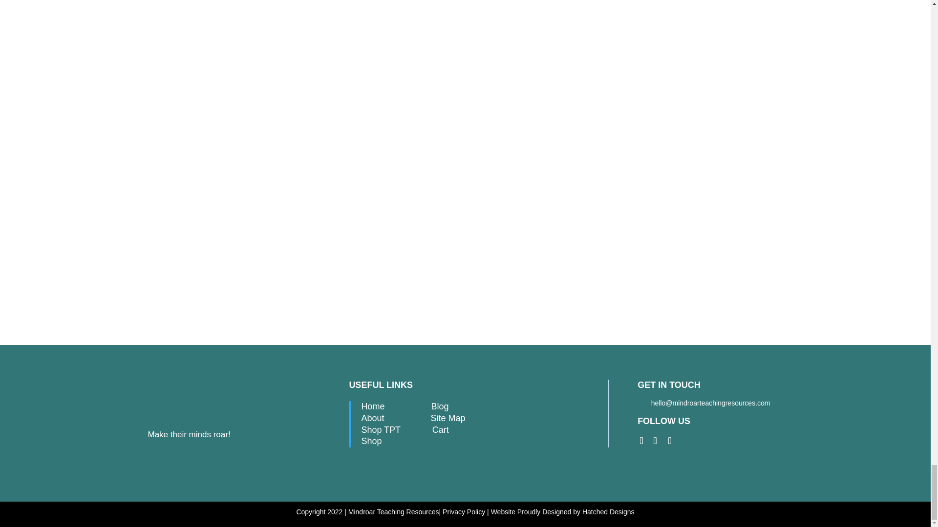 This screenshot has width=938, height=527. What do you see at coordinates (655, 441) in the screenshot?
I see `Follow on Facebook` at bounding box center [655, 441].